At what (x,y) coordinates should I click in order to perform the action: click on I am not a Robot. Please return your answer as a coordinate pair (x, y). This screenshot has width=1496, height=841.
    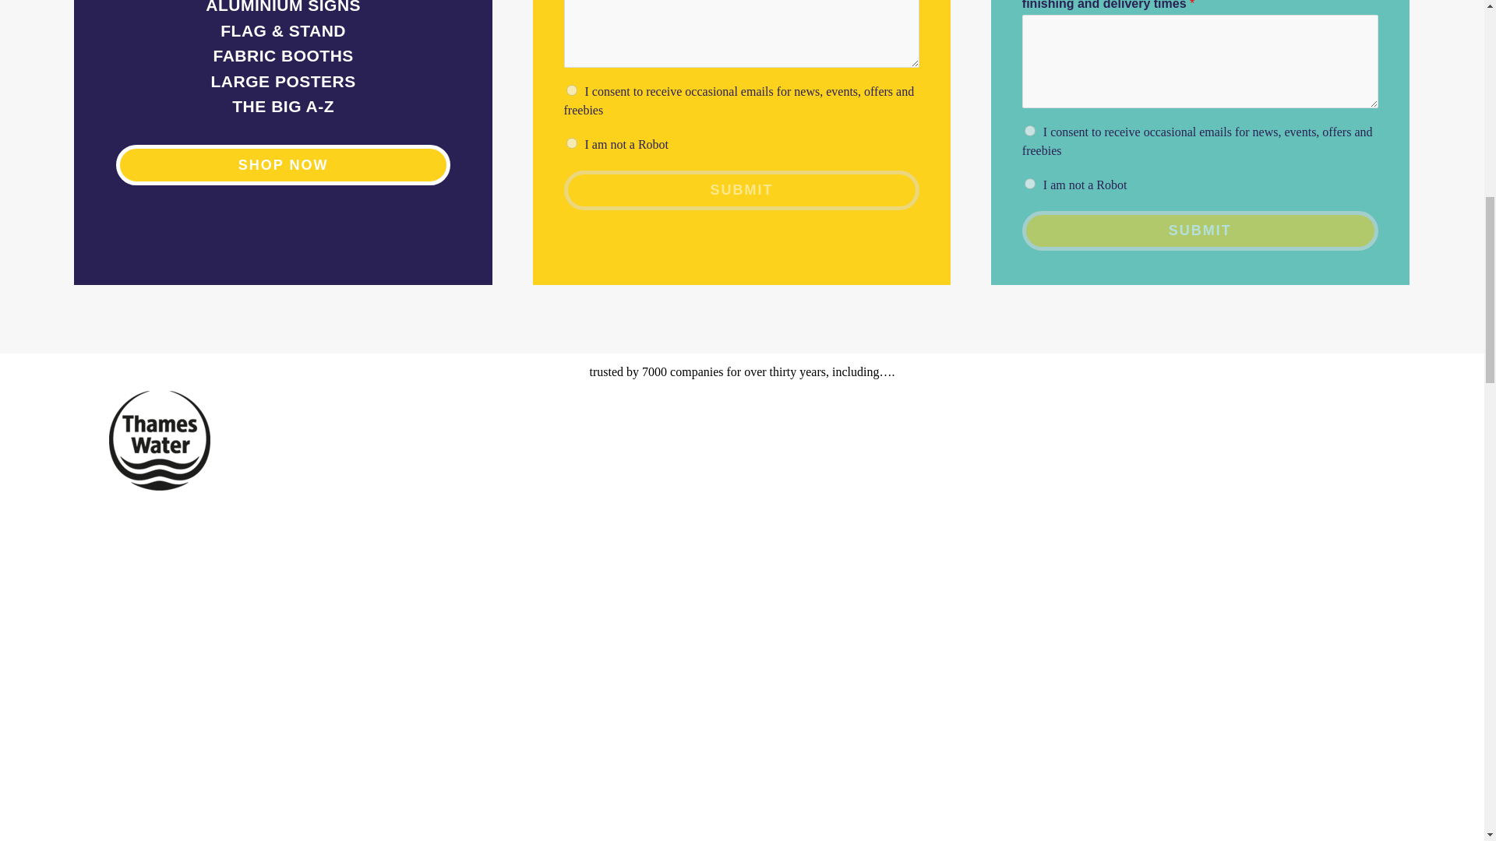
    Looking at the image, I should click on (572, 143).